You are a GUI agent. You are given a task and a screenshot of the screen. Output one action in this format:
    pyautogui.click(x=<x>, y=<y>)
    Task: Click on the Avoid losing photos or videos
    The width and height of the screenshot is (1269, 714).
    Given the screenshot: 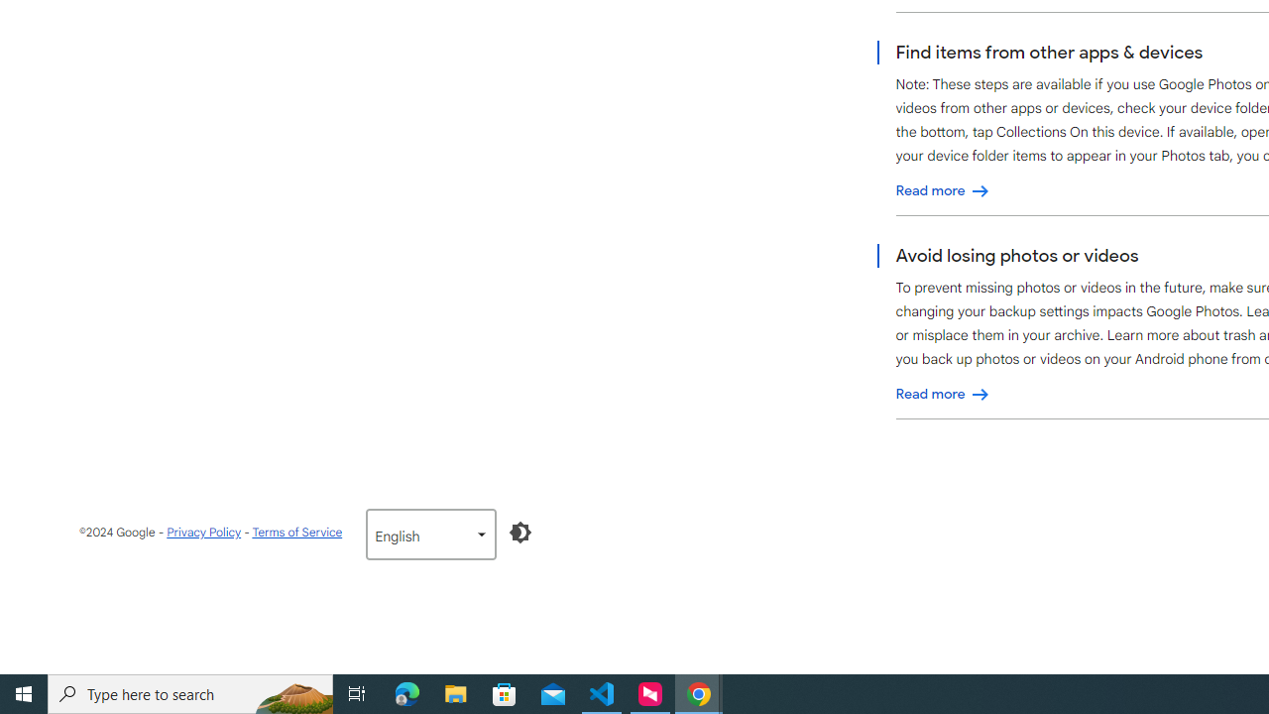 What is the action you would take?
    pyautogui.click(x=943, y=394)
    